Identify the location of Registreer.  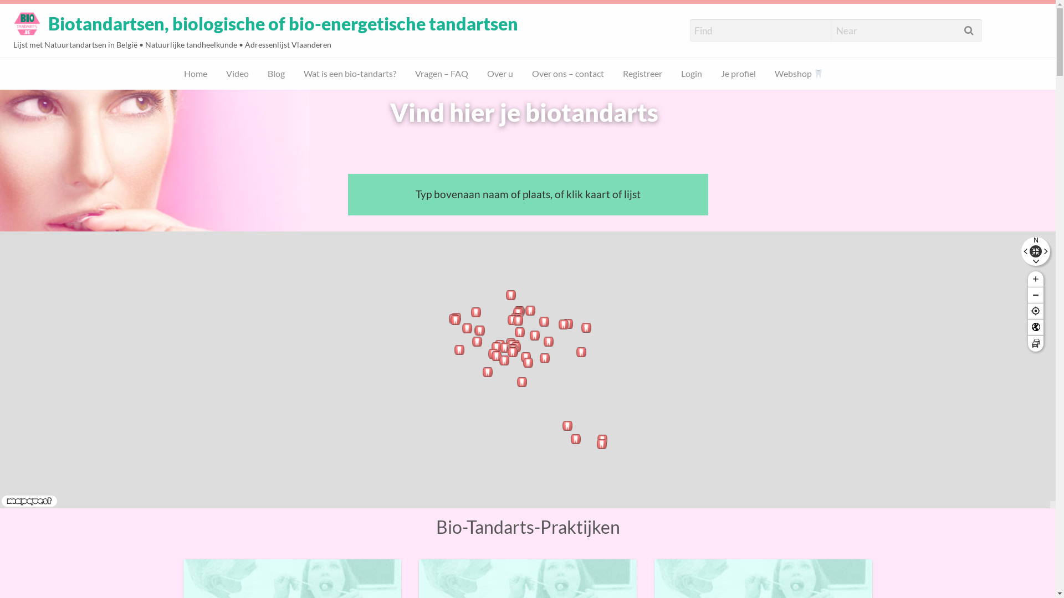
(223, 102).